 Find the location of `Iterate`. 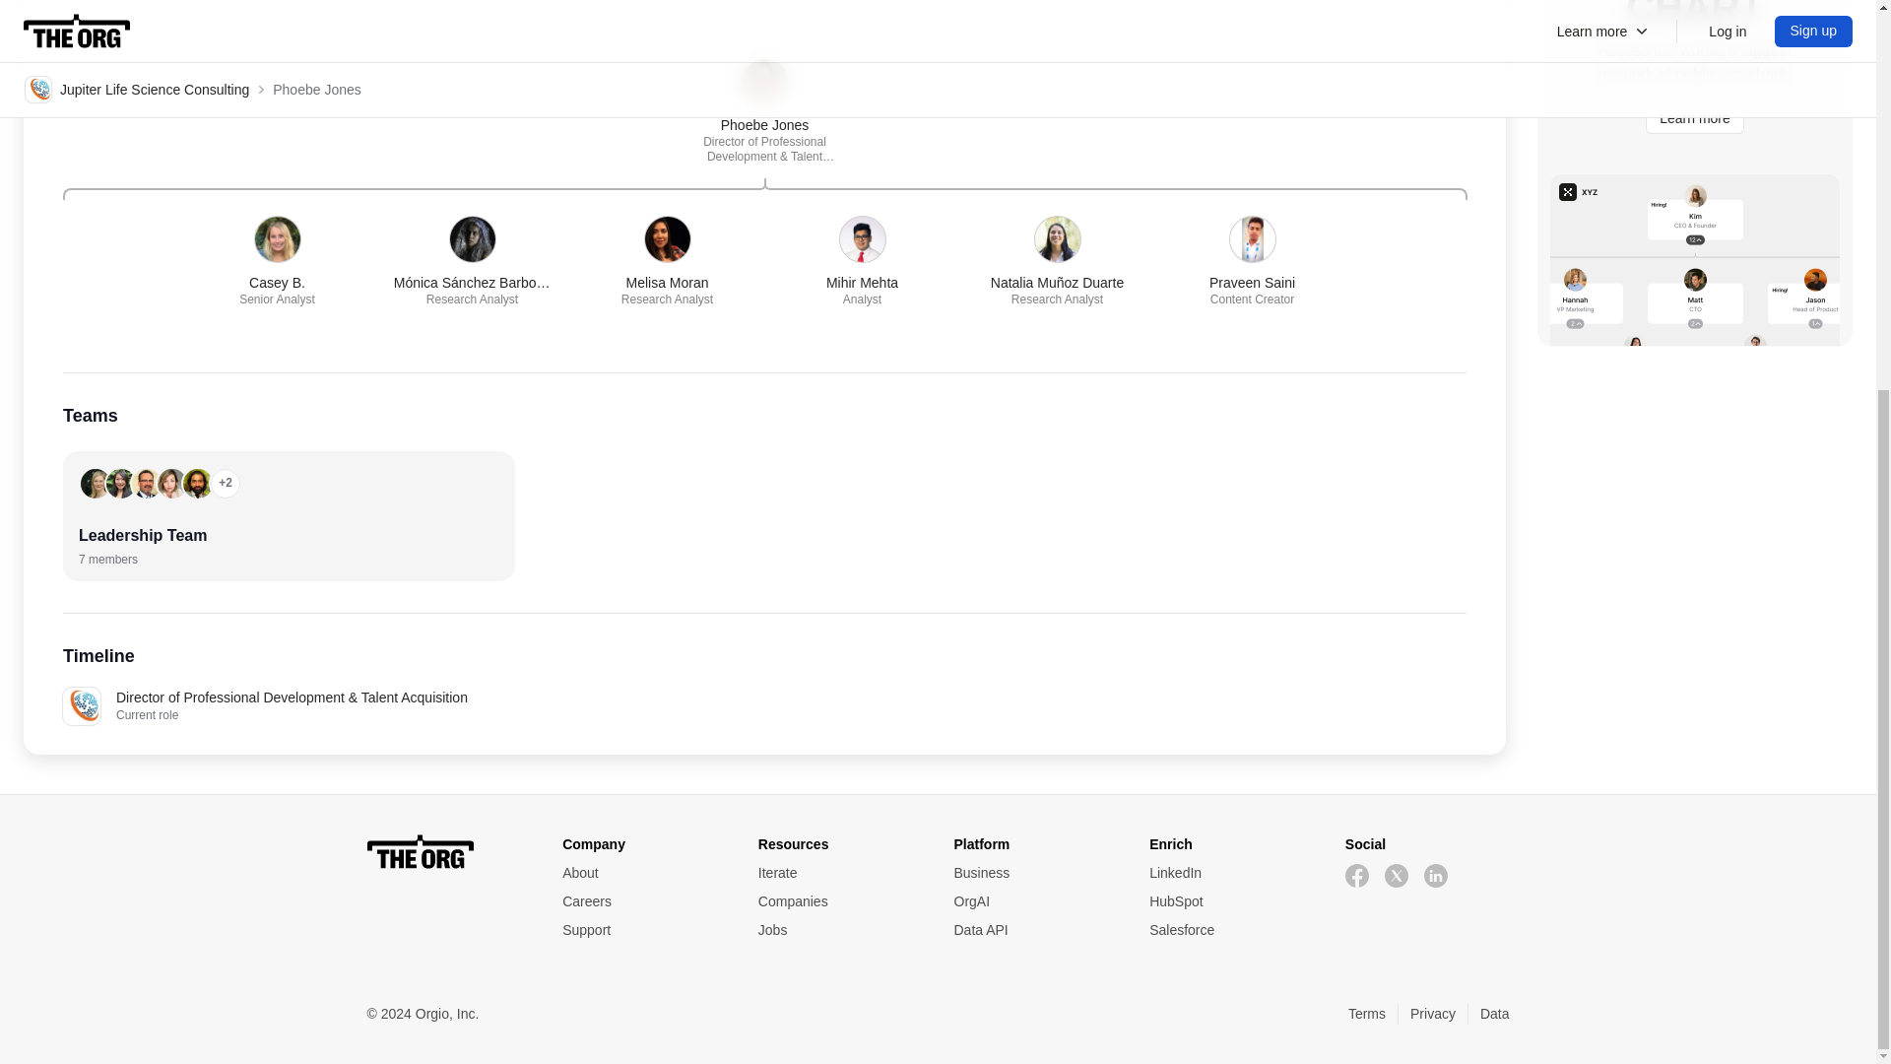

Iterate is located at coordinates (839, 873).